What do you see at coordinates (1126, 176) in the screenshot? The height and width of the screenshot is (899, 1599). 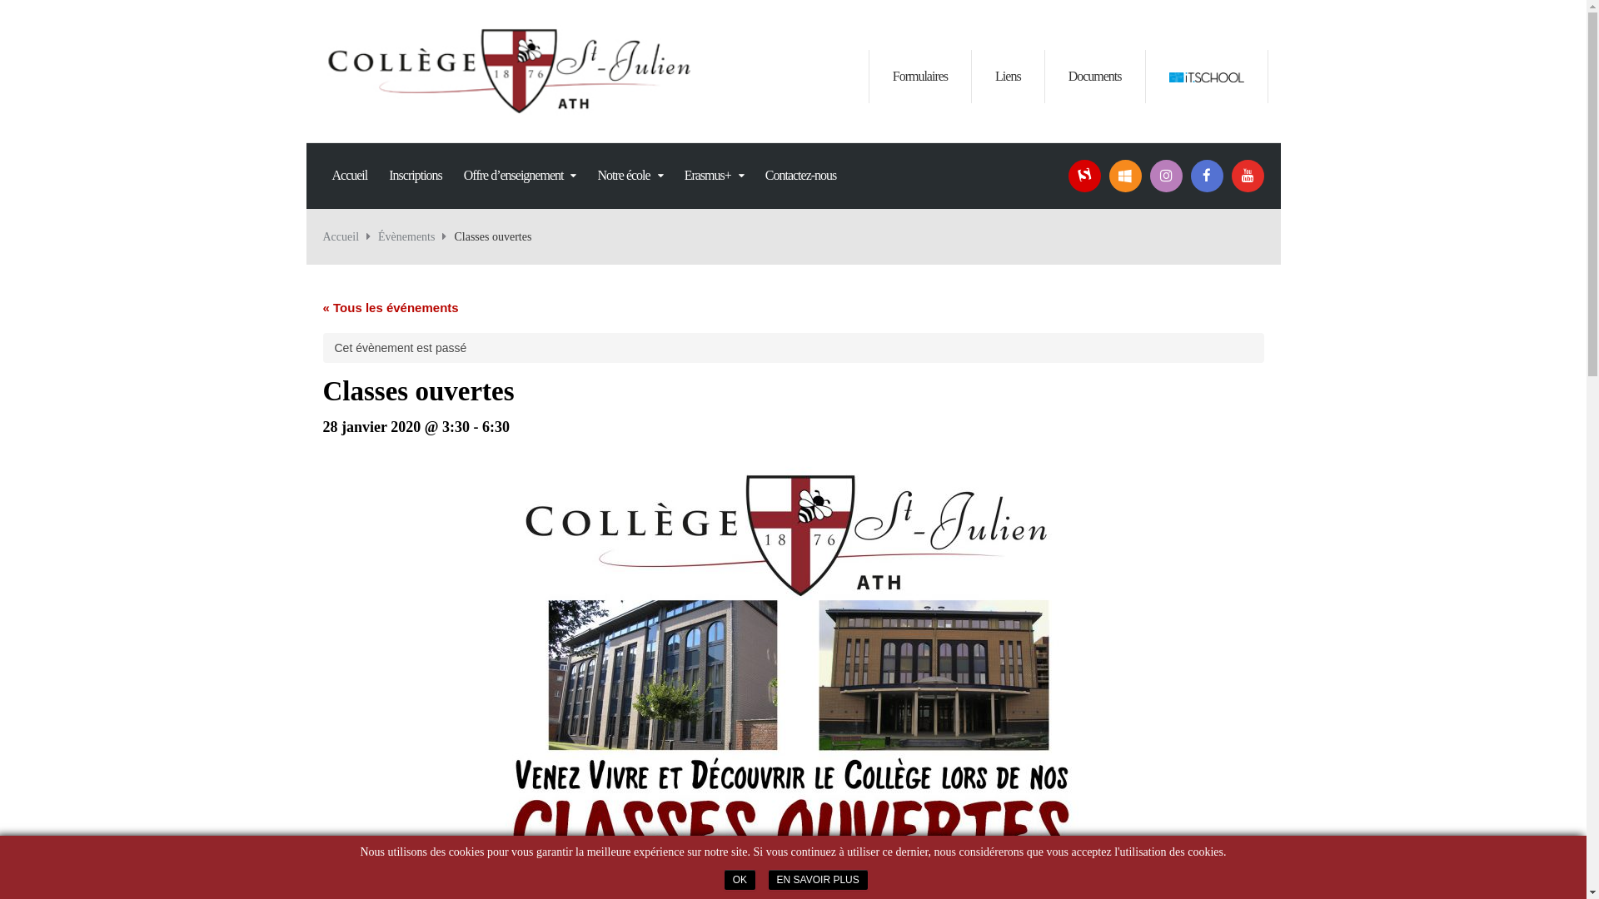 I see `Office 365` at bounding box center [1126, 176].